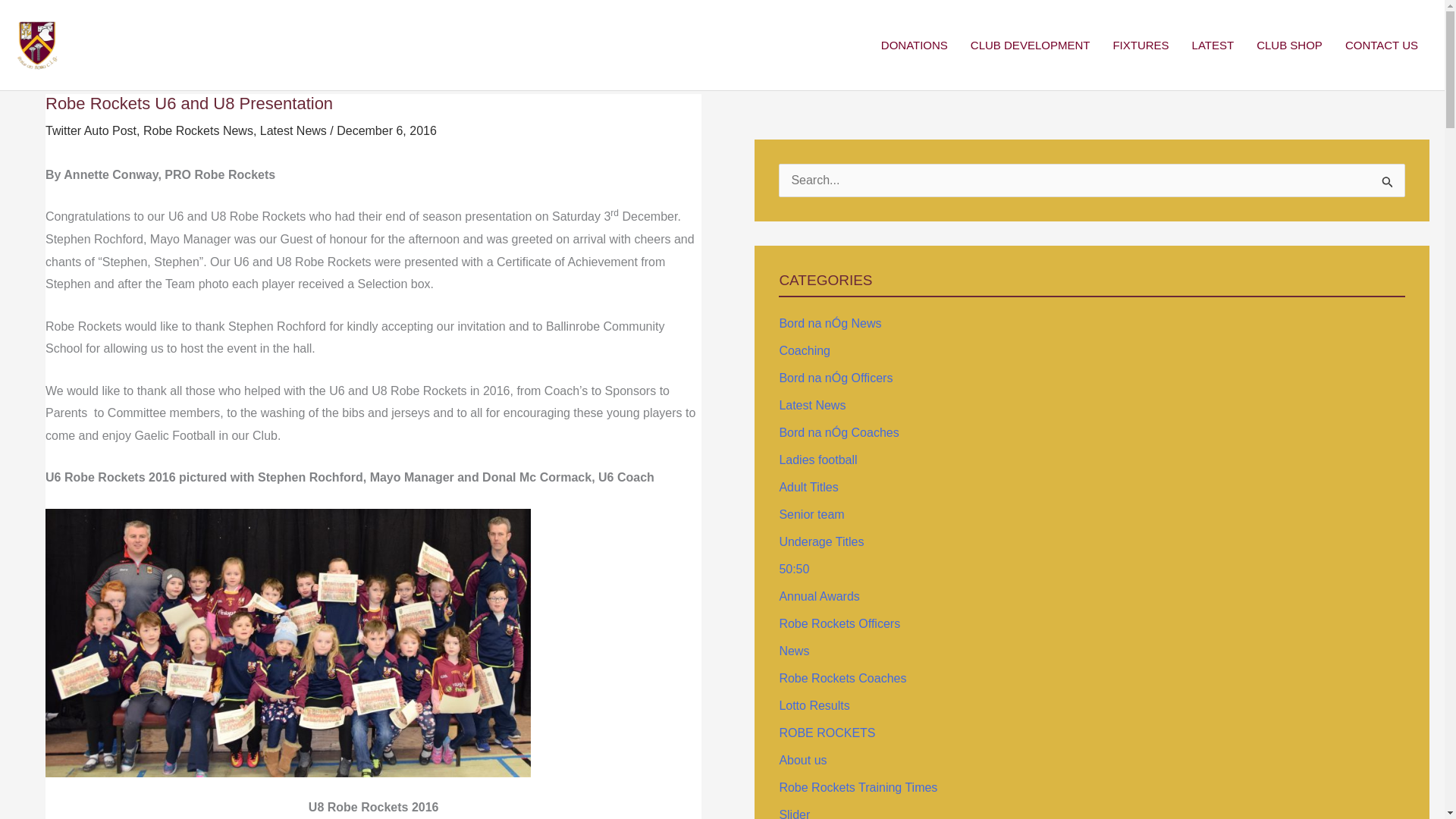 The image size is (1456, 819). Describe the element at coordinates (1140, 45) in the screenshot. I see `FIXTURES` at that location.